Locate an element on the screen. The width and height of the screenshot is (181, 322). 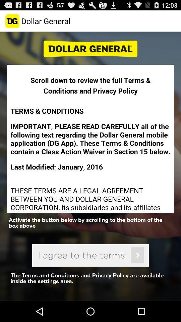
term agreement tab is located at coordinates (90, 255).